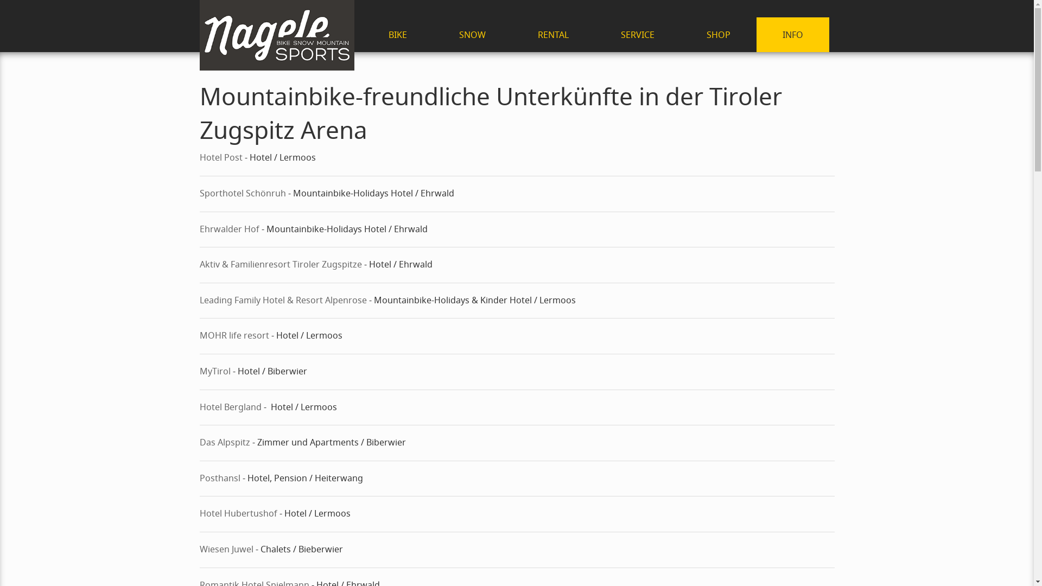 This screenshot has height=586, width=1042. Describe the element at coordinates (472, 101) in the screenshot. I see `Skischule Bichlbach` at that location.